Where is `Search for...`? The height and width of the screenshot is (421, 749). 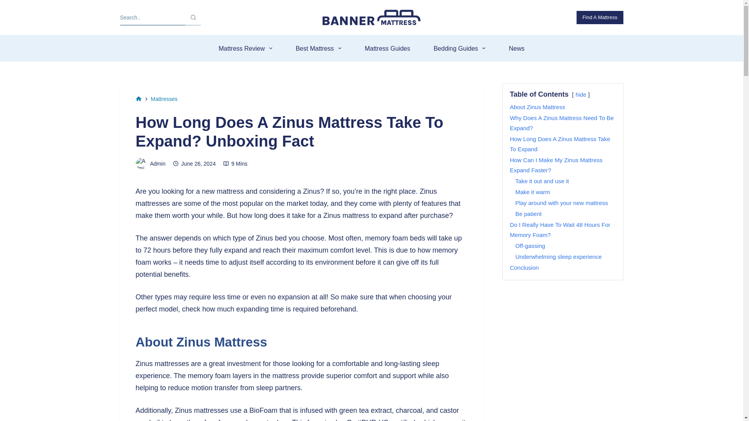 Search for... is located at coordinates (153, 17).